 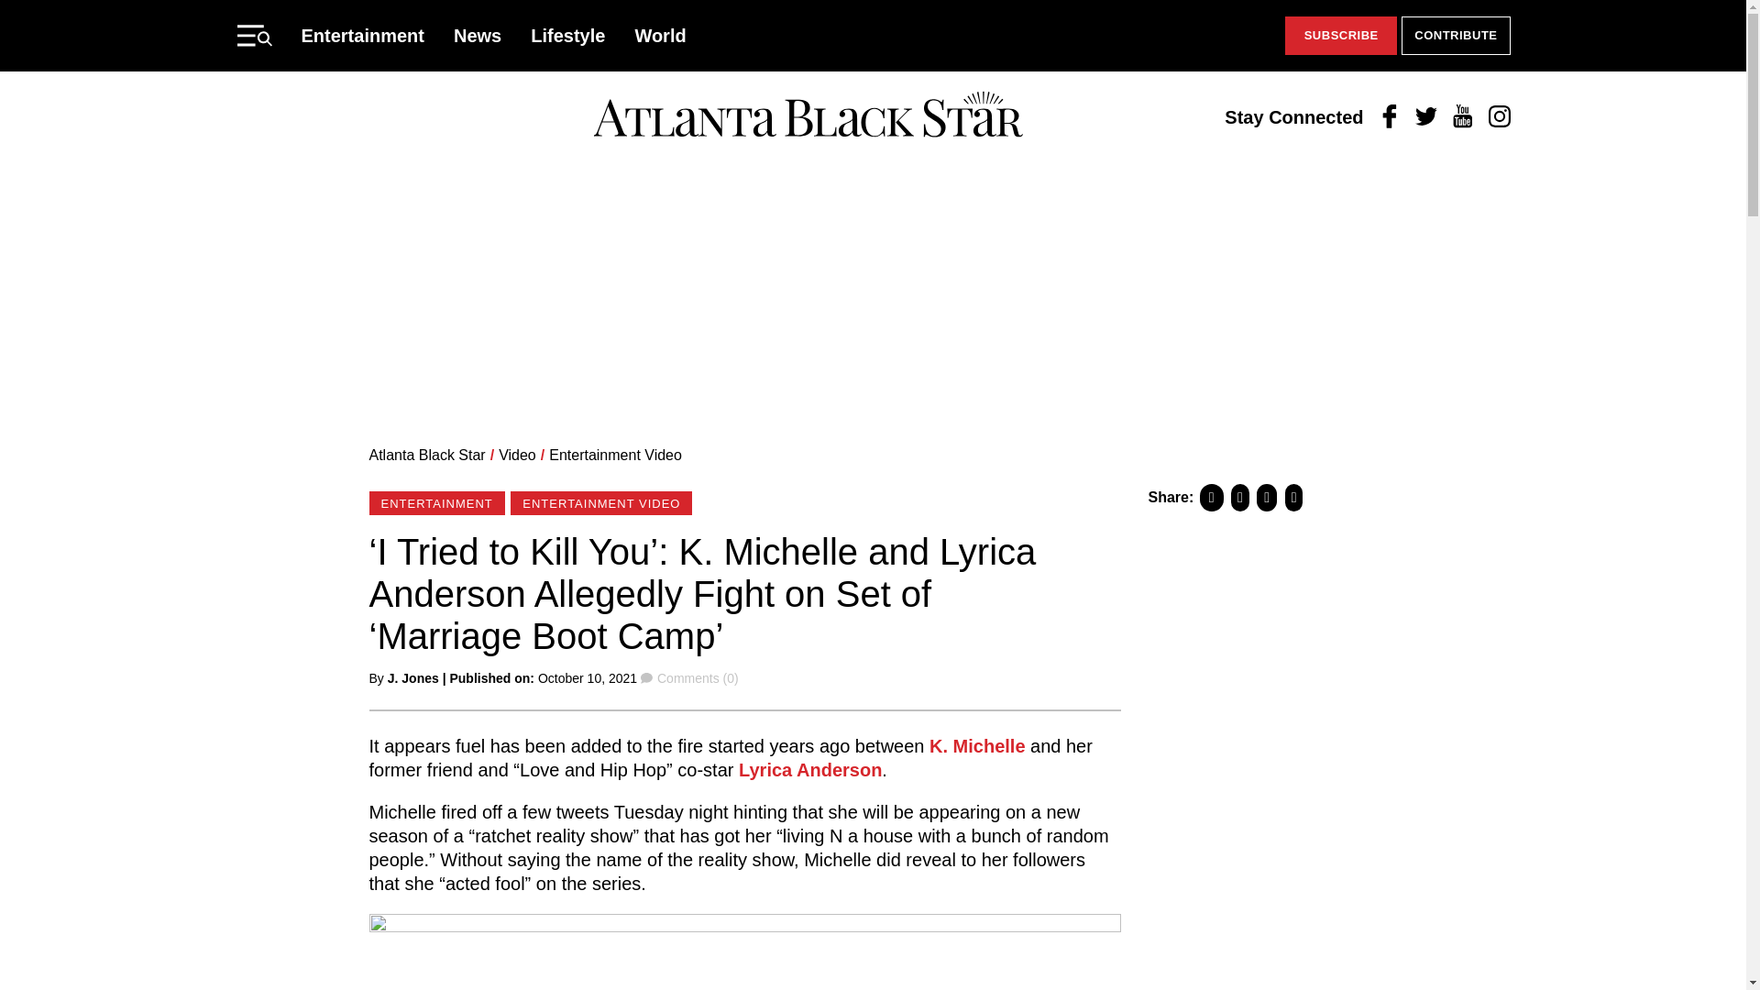 I want to click on ENTERTAINMENT, so click(x=435, y=502).